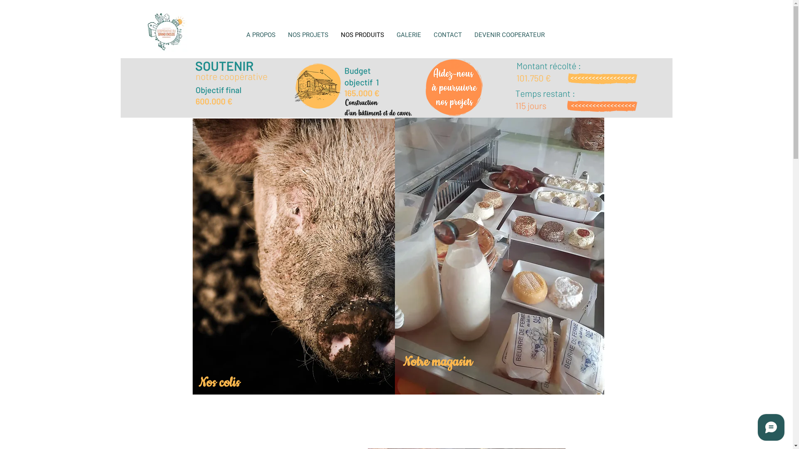 The width and height of the screenshot is (799, 449). Describe the element at coordinates (362, 35) in the screenshot. I see `NOS PRODUITS` at that location.